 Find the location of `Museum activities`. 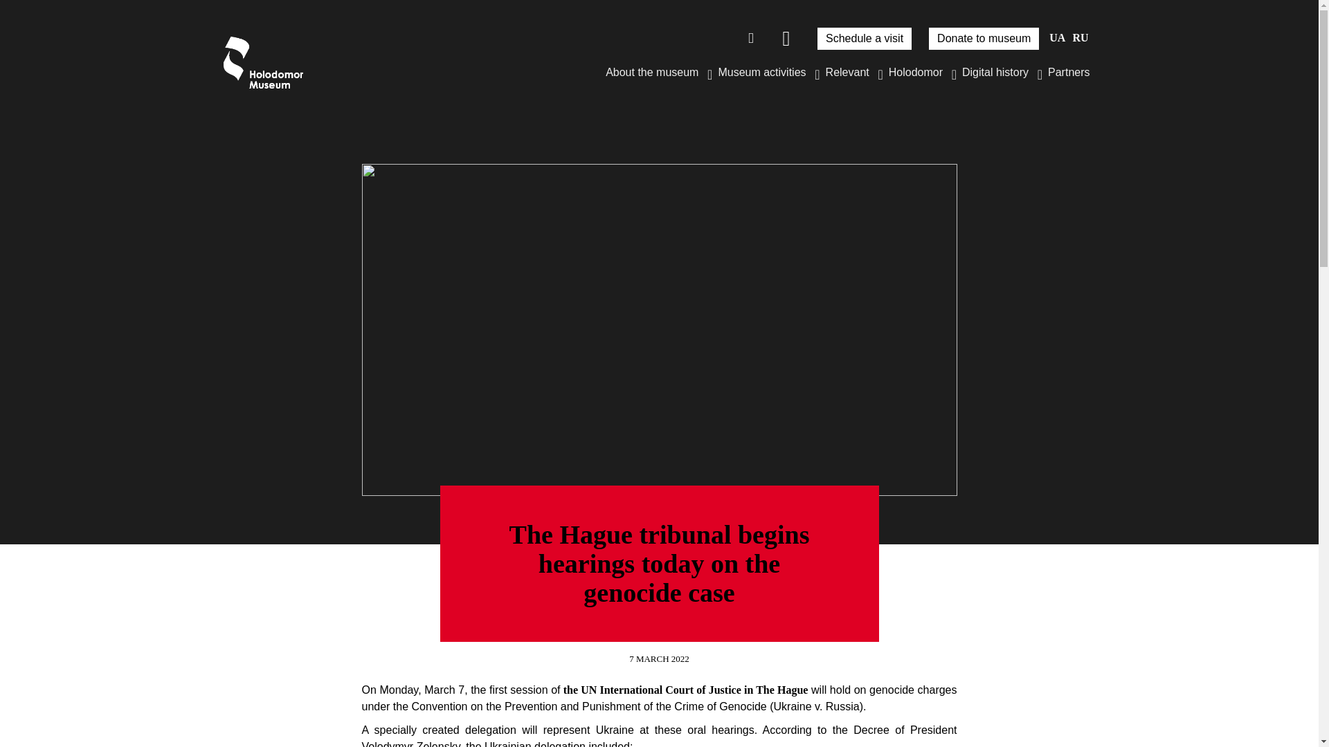

Museum activities is located at coordinates (766, 72).